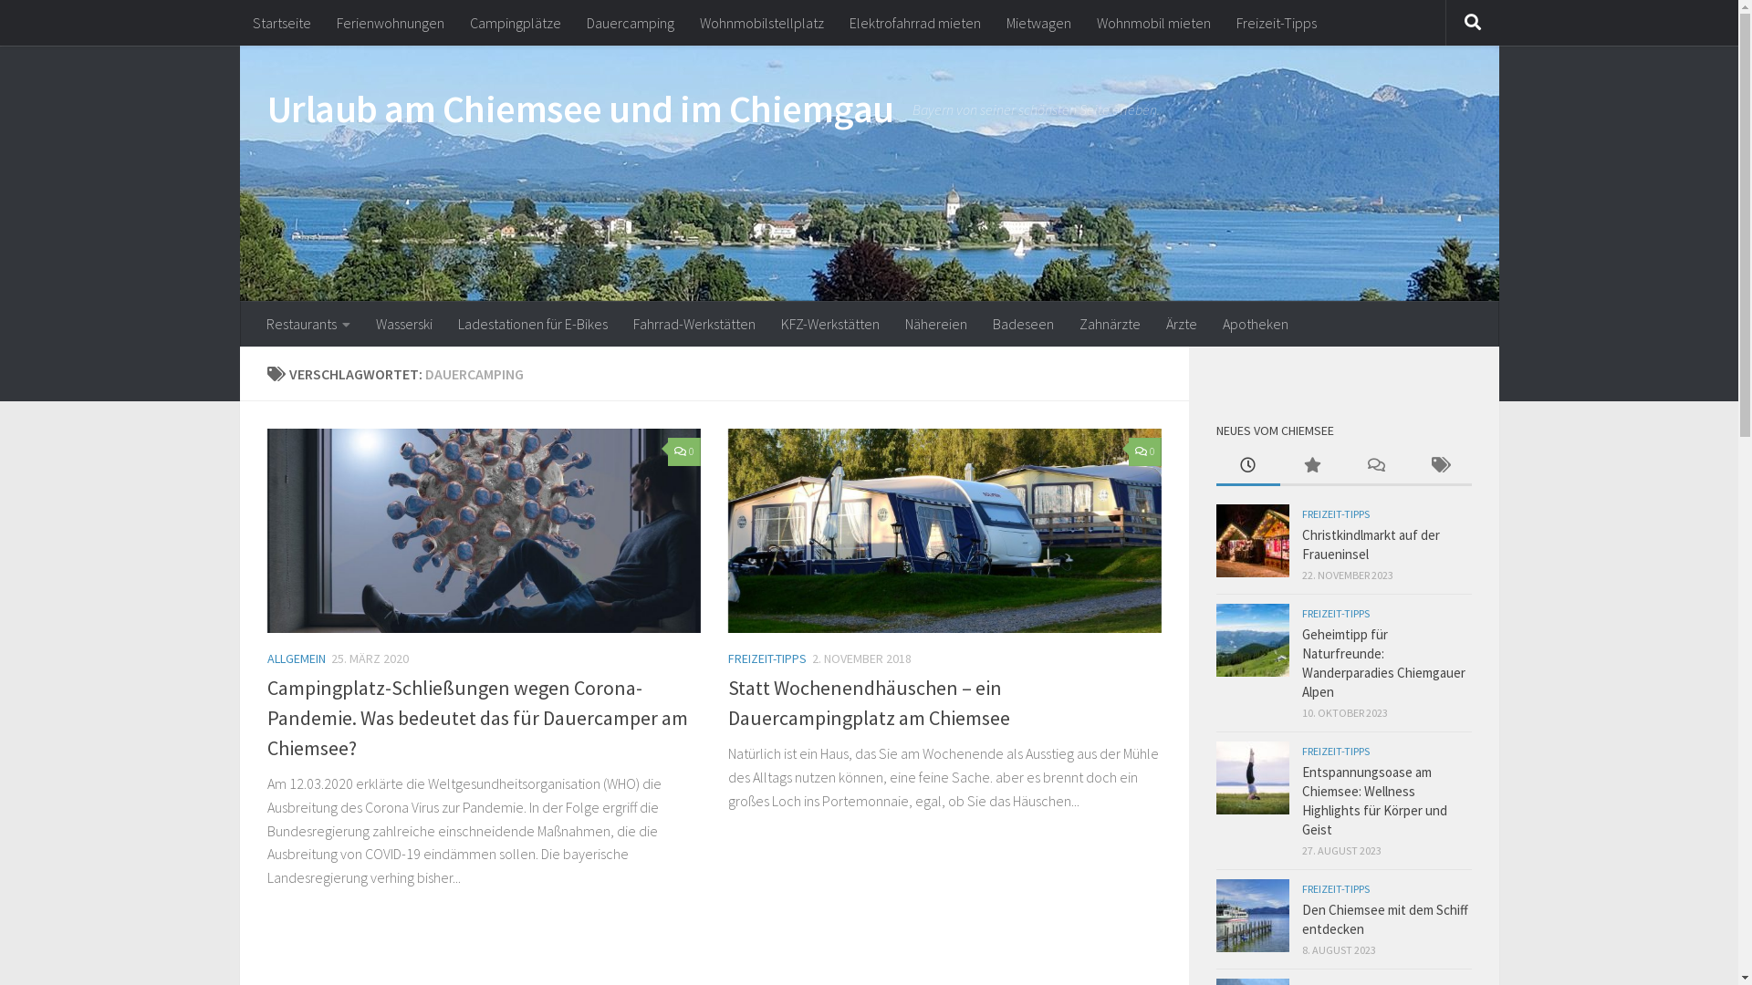 The width and height of the screenshot is (1752, 985). Describe the element at coordinates (1024, 324) in the screenshot. I see `Badeseen` at that location.